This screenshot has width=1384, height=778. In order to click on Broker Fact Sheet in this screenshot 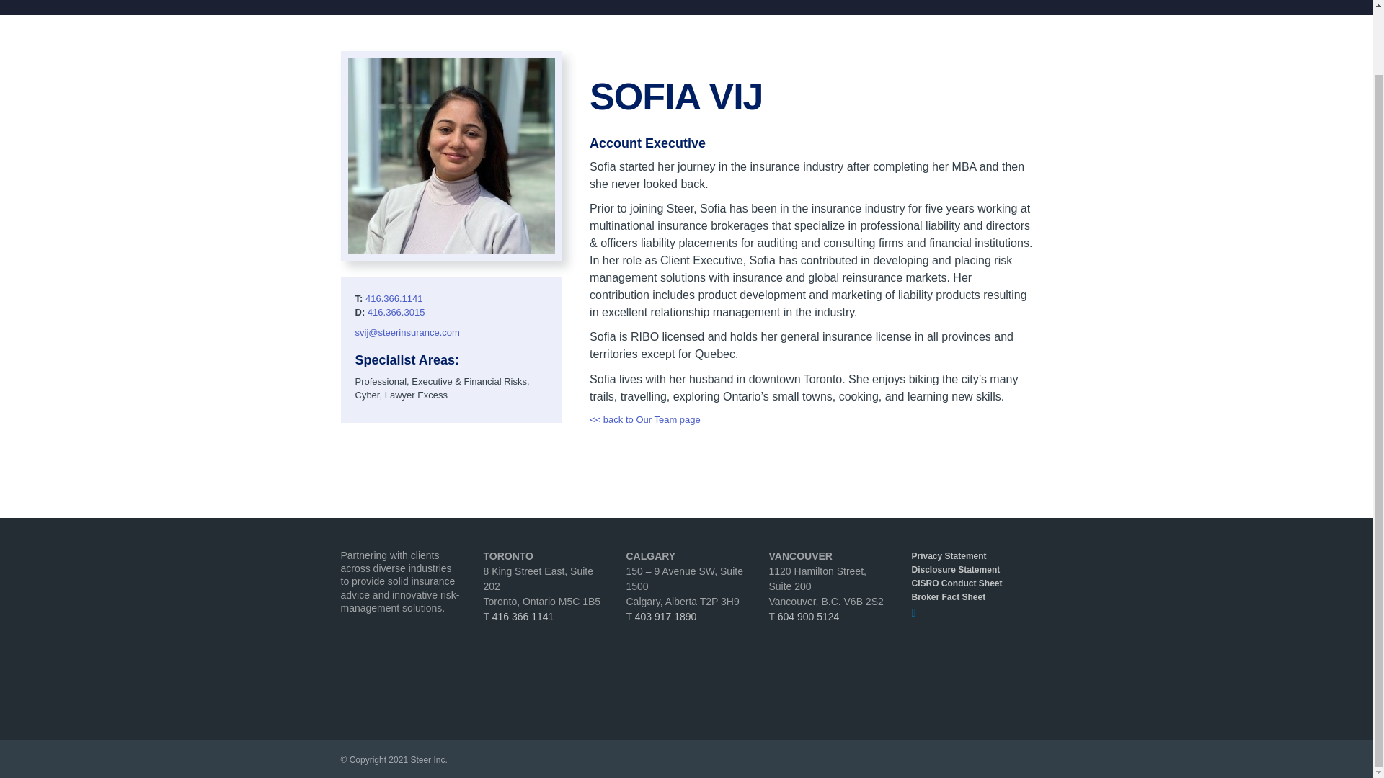, I will do `click(970, 597)`.